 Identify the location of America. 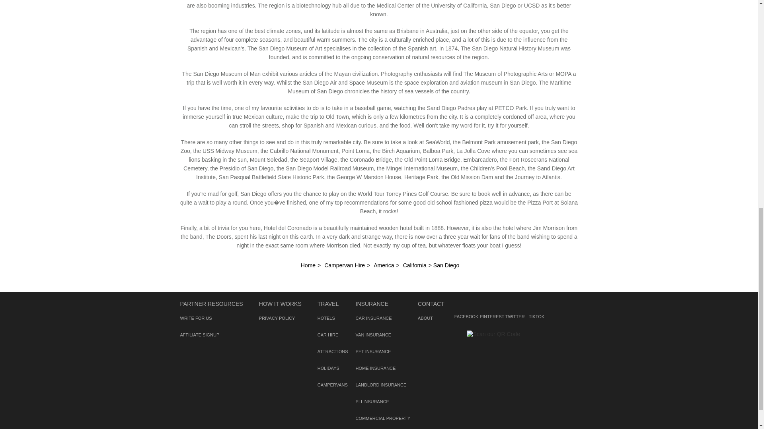
(384, 265).